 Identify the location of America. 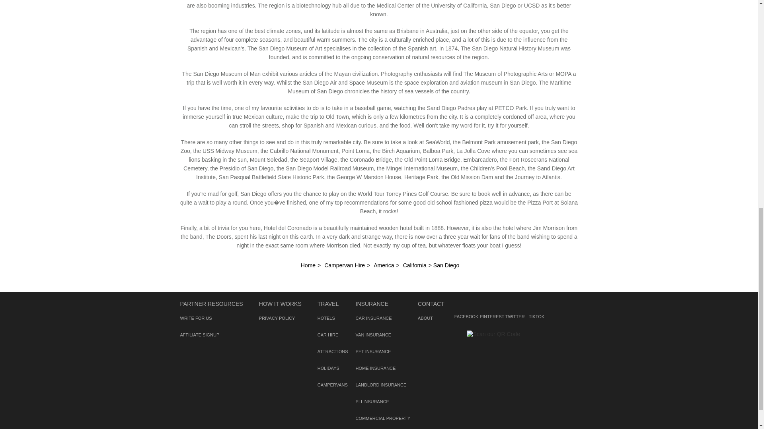
(384, 265).